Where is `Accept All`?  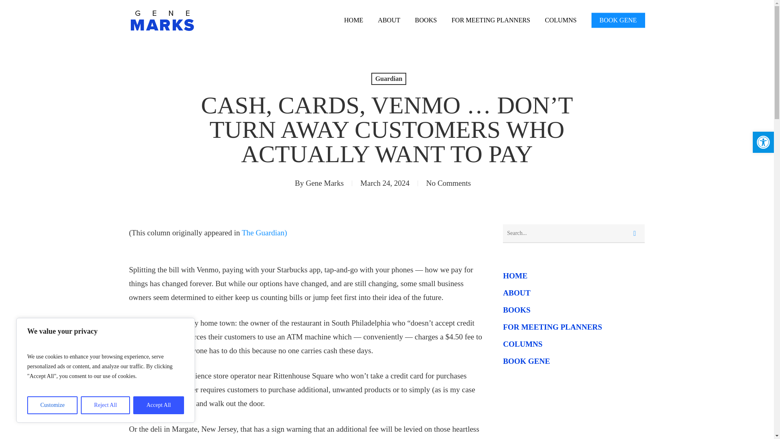 Accept All is located at coordinates (158, 405).